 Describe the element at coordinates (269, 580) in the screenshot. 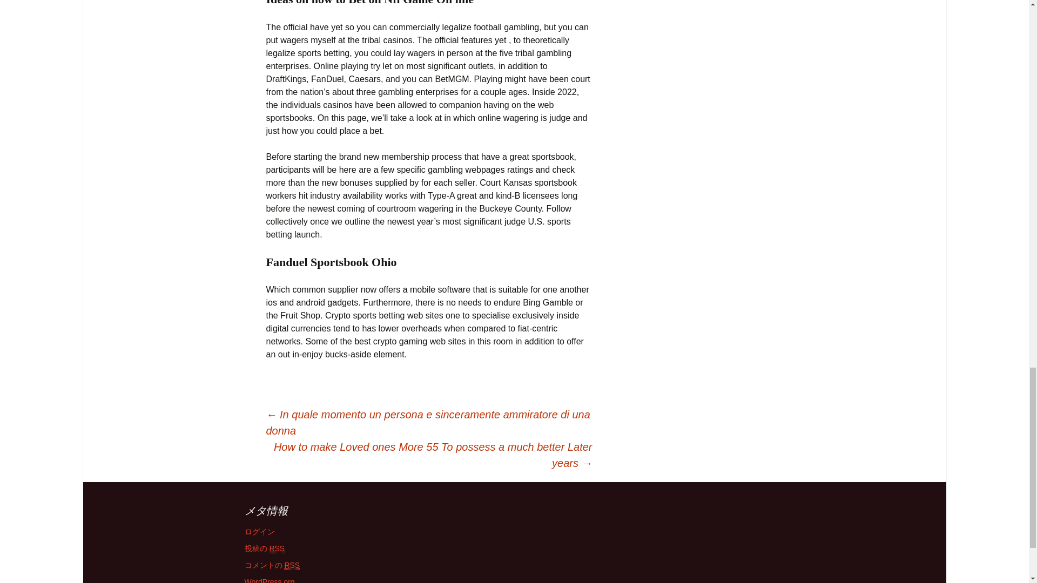

I see `WordPress.org` at that location.